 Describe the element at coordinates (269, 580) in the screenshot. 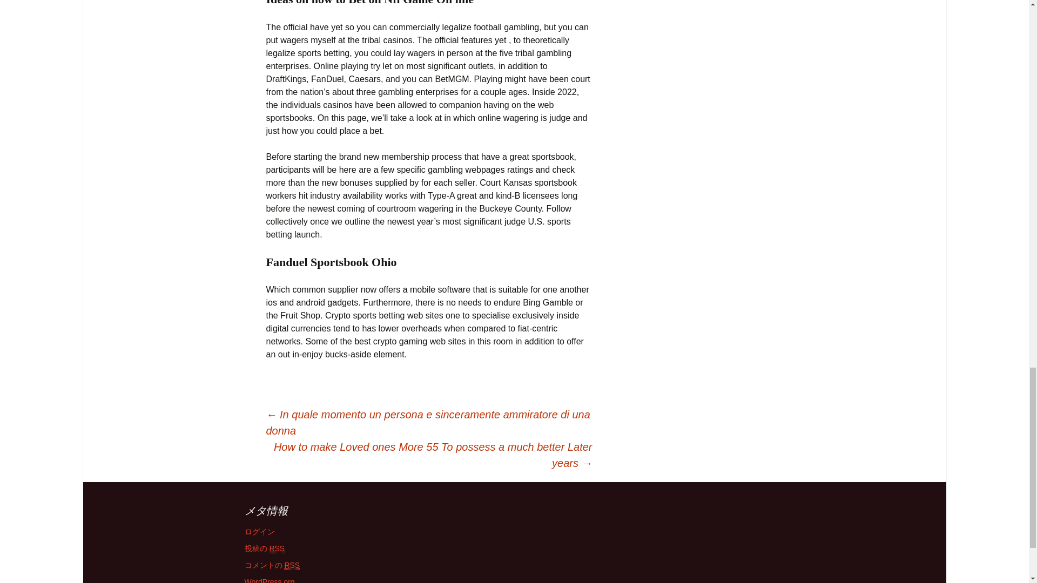

I see `WordPress.org` at that location.